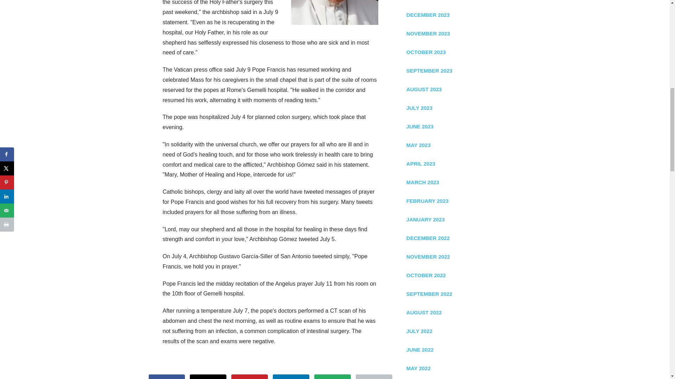  Describe the element at coordinates (374, 377) in the screenshot. I see `Print this webpage` at that location.